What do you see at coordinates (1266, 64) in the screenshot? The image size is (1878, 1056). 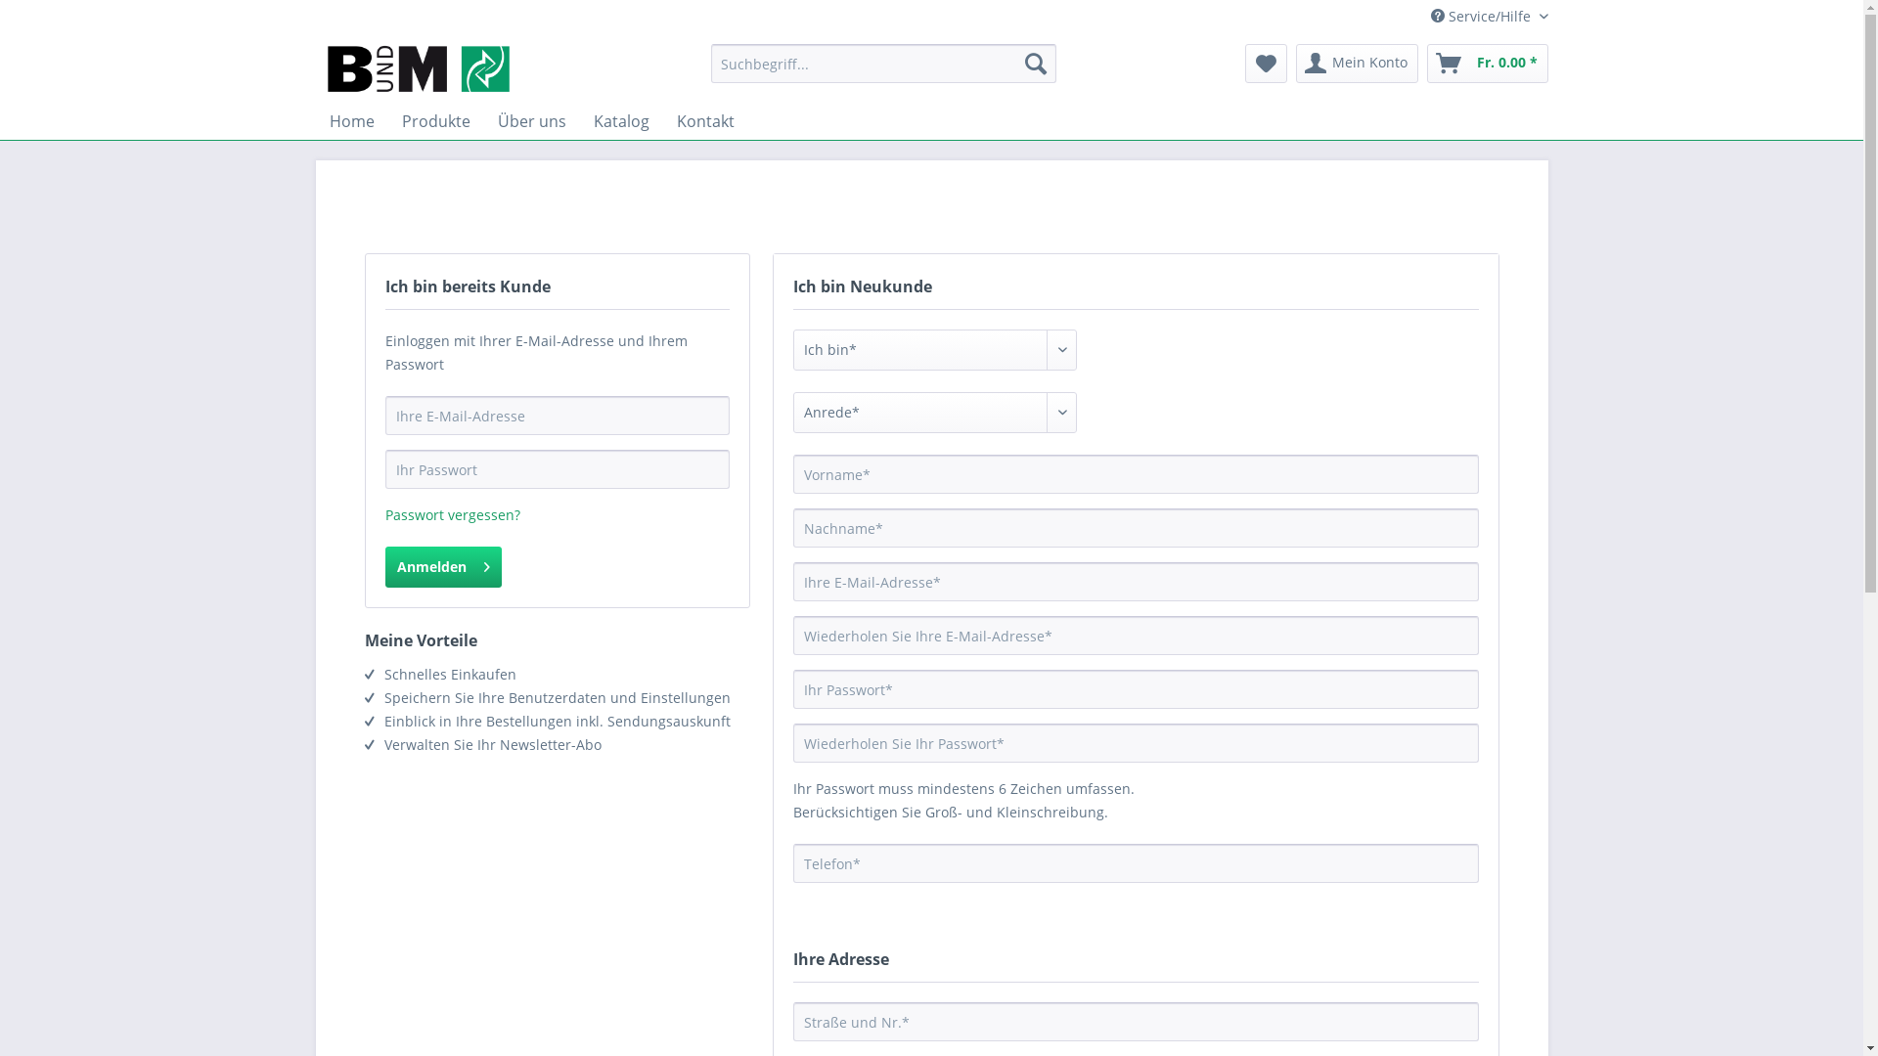 I see `Merkzettel` at bounding box center [1266, 64].